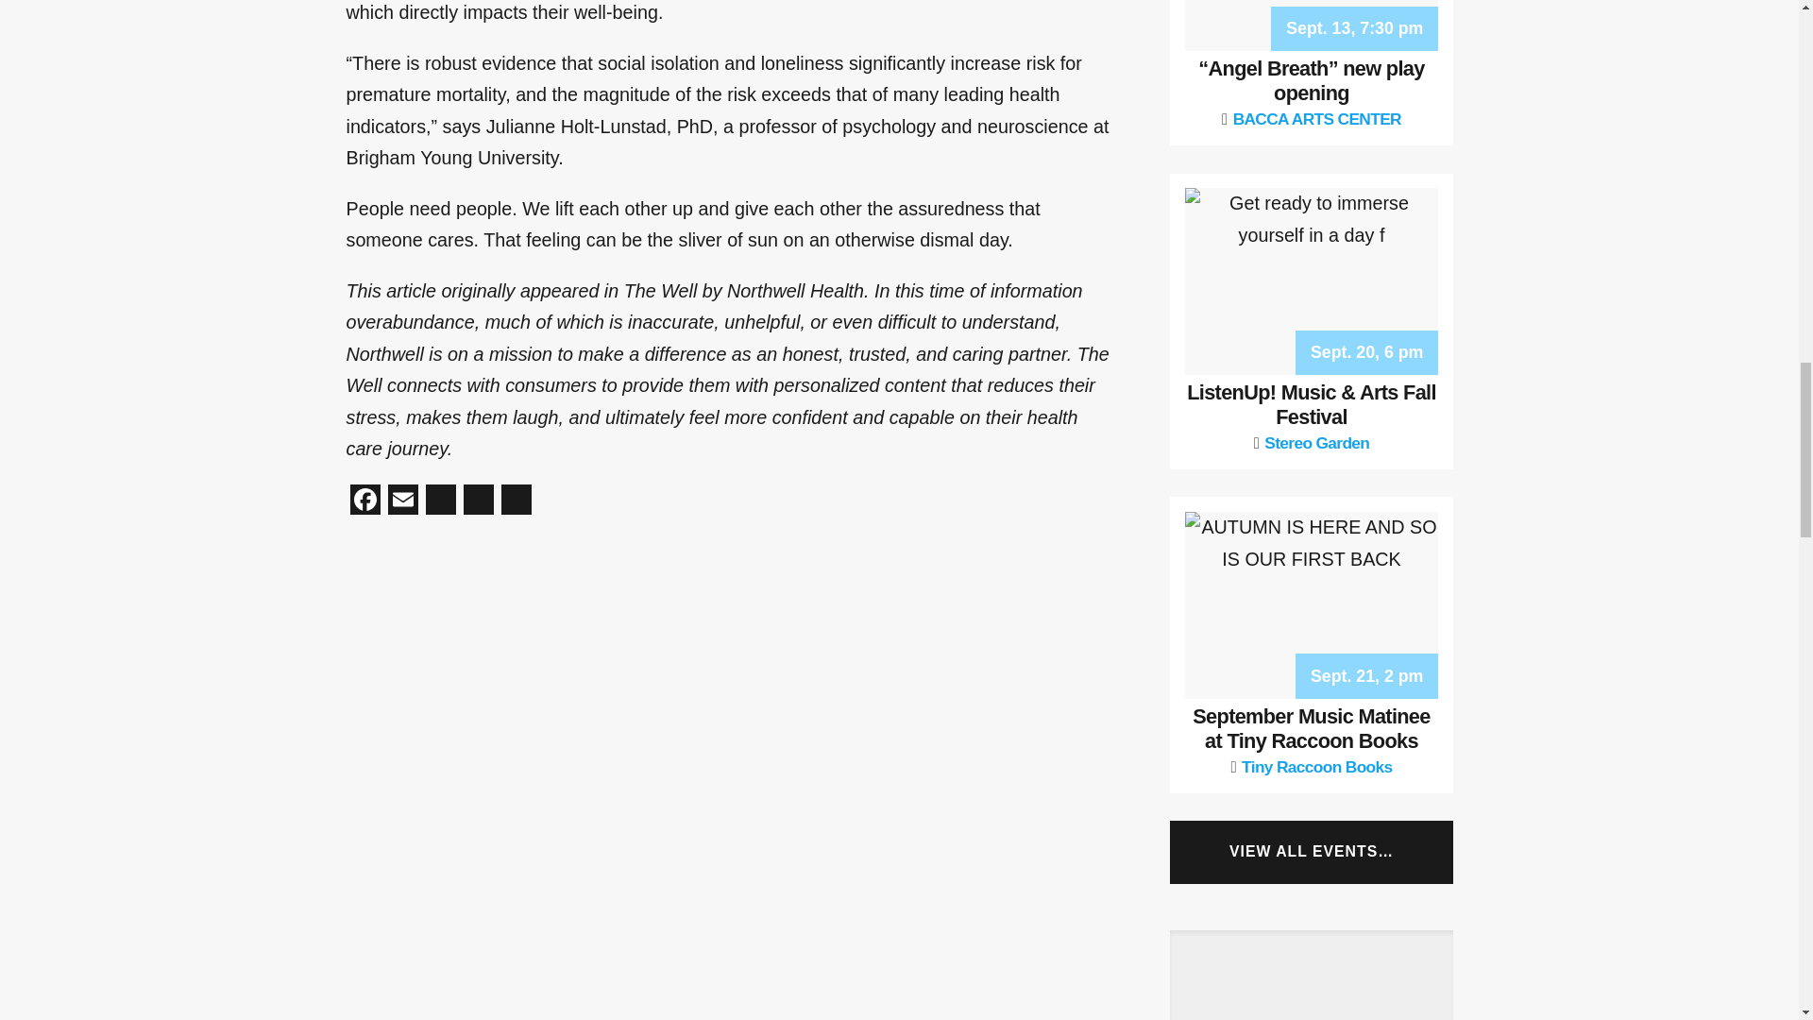  What do you see at coordinates (439, 501) in the screenshot?
I see `Reddit` at bounding box center [439, 501].